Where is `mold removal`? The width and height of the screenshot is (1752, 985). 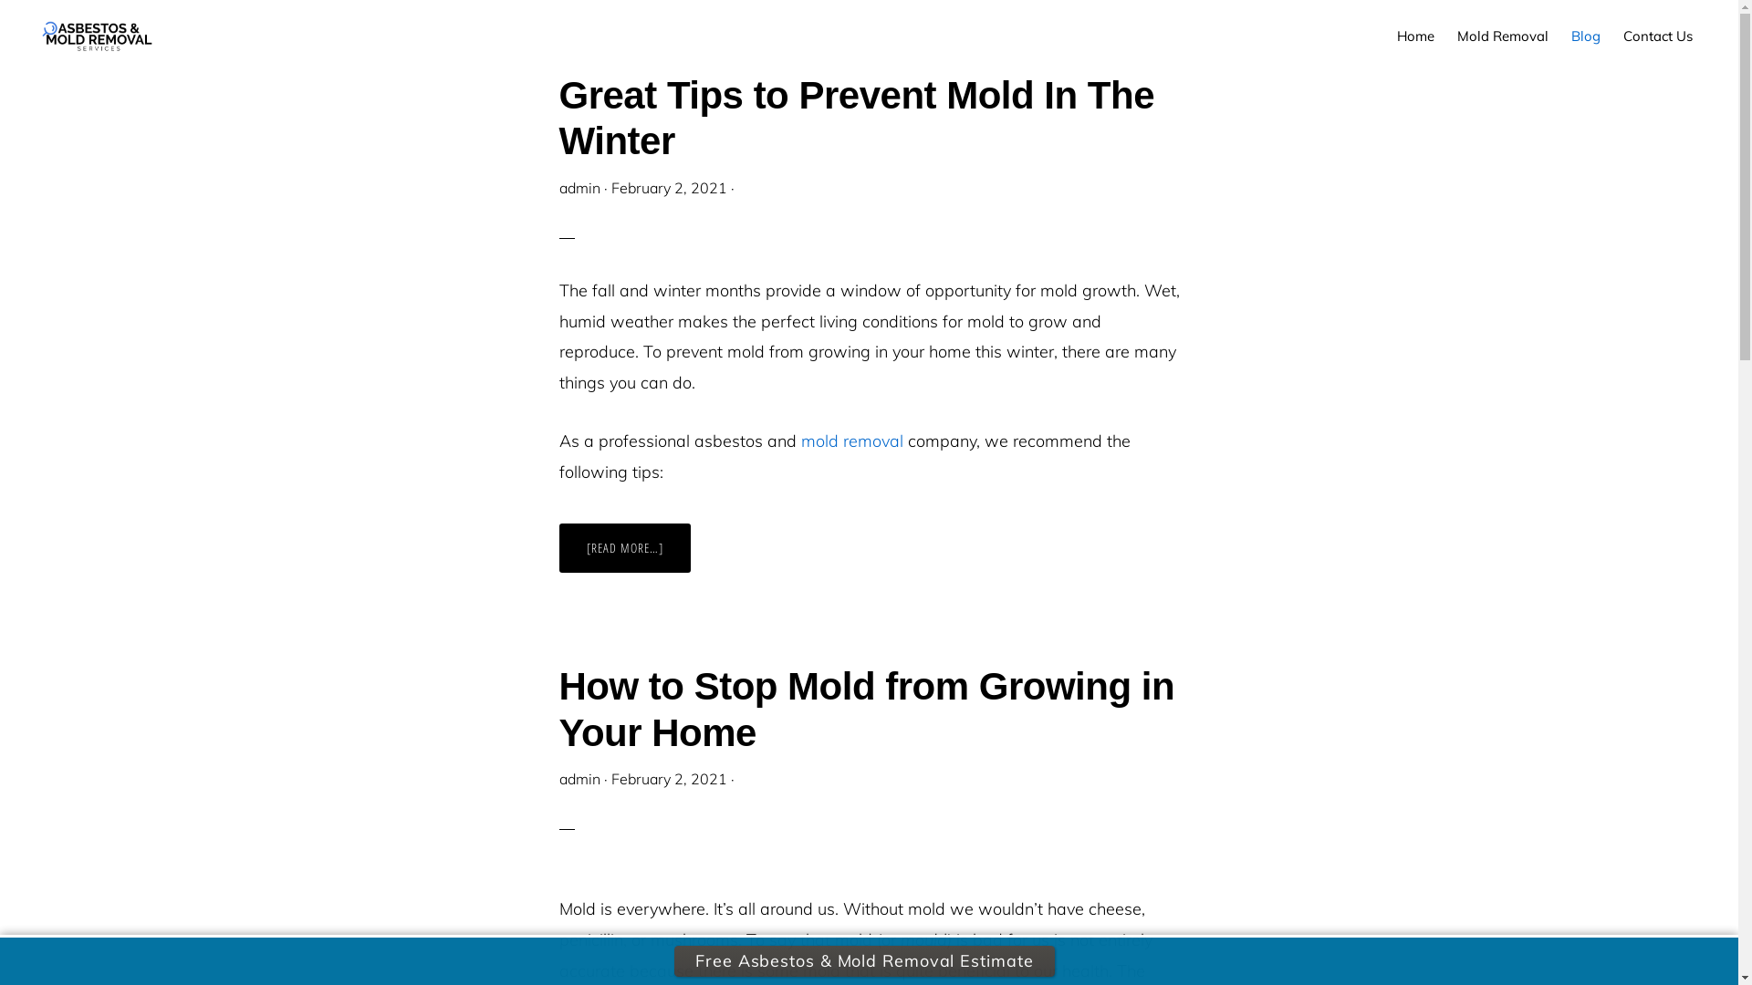
mold removal is located at coordinates (852, 441).